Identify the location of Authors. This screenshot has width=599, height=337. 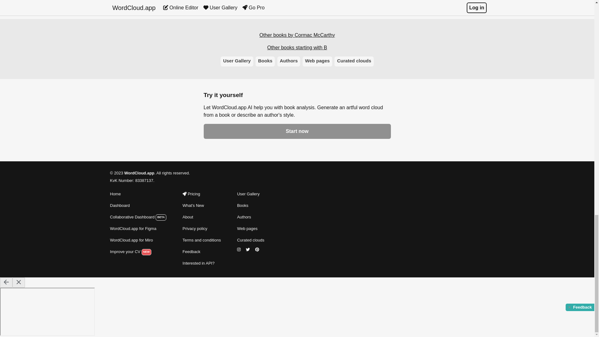
(289, 61).